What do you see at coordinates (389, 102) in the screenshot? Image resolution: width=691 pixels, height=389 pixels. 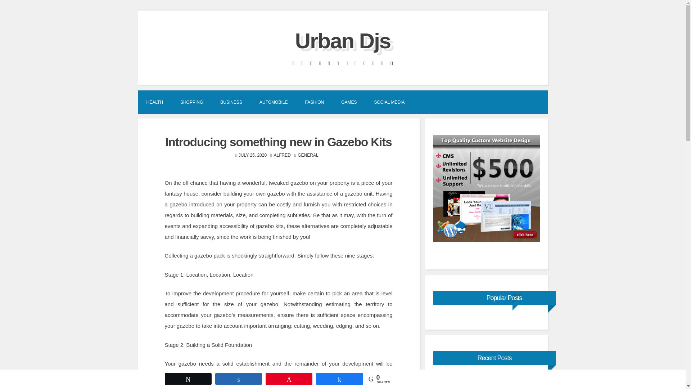 I see `SOCIAL MEDIA` at bounding box center [389, 102].